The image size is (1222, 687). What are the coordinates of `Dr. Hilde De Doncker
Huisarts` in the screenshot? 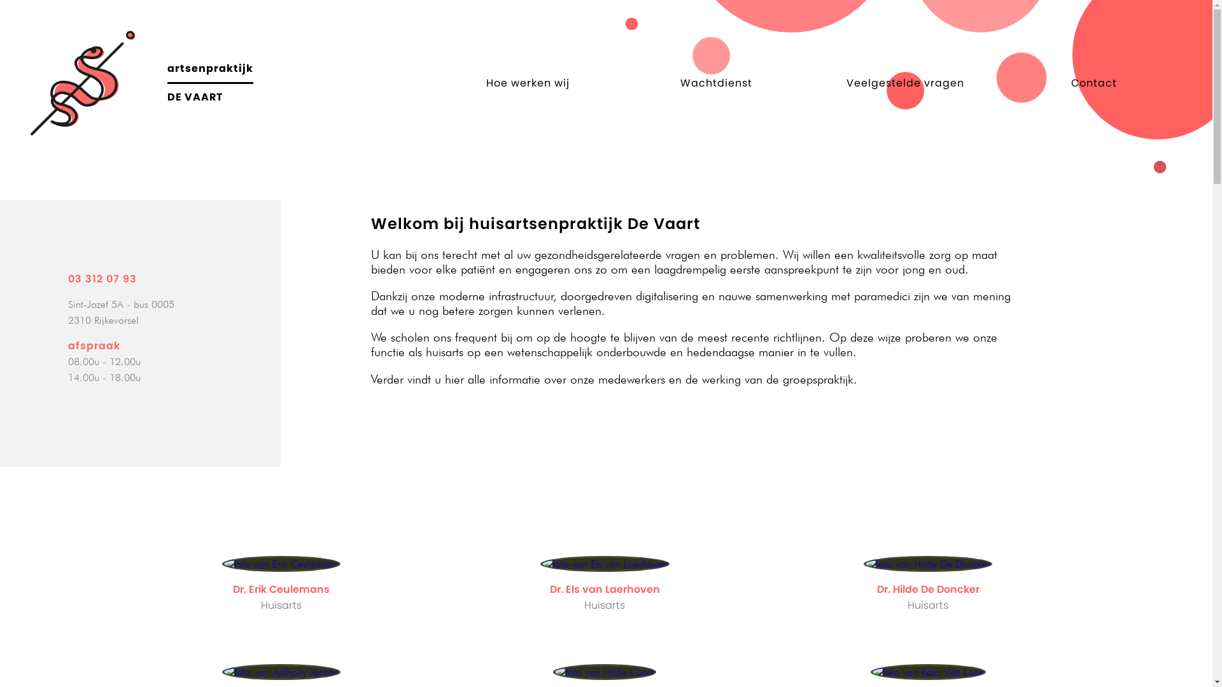 It's located at (929, 585).